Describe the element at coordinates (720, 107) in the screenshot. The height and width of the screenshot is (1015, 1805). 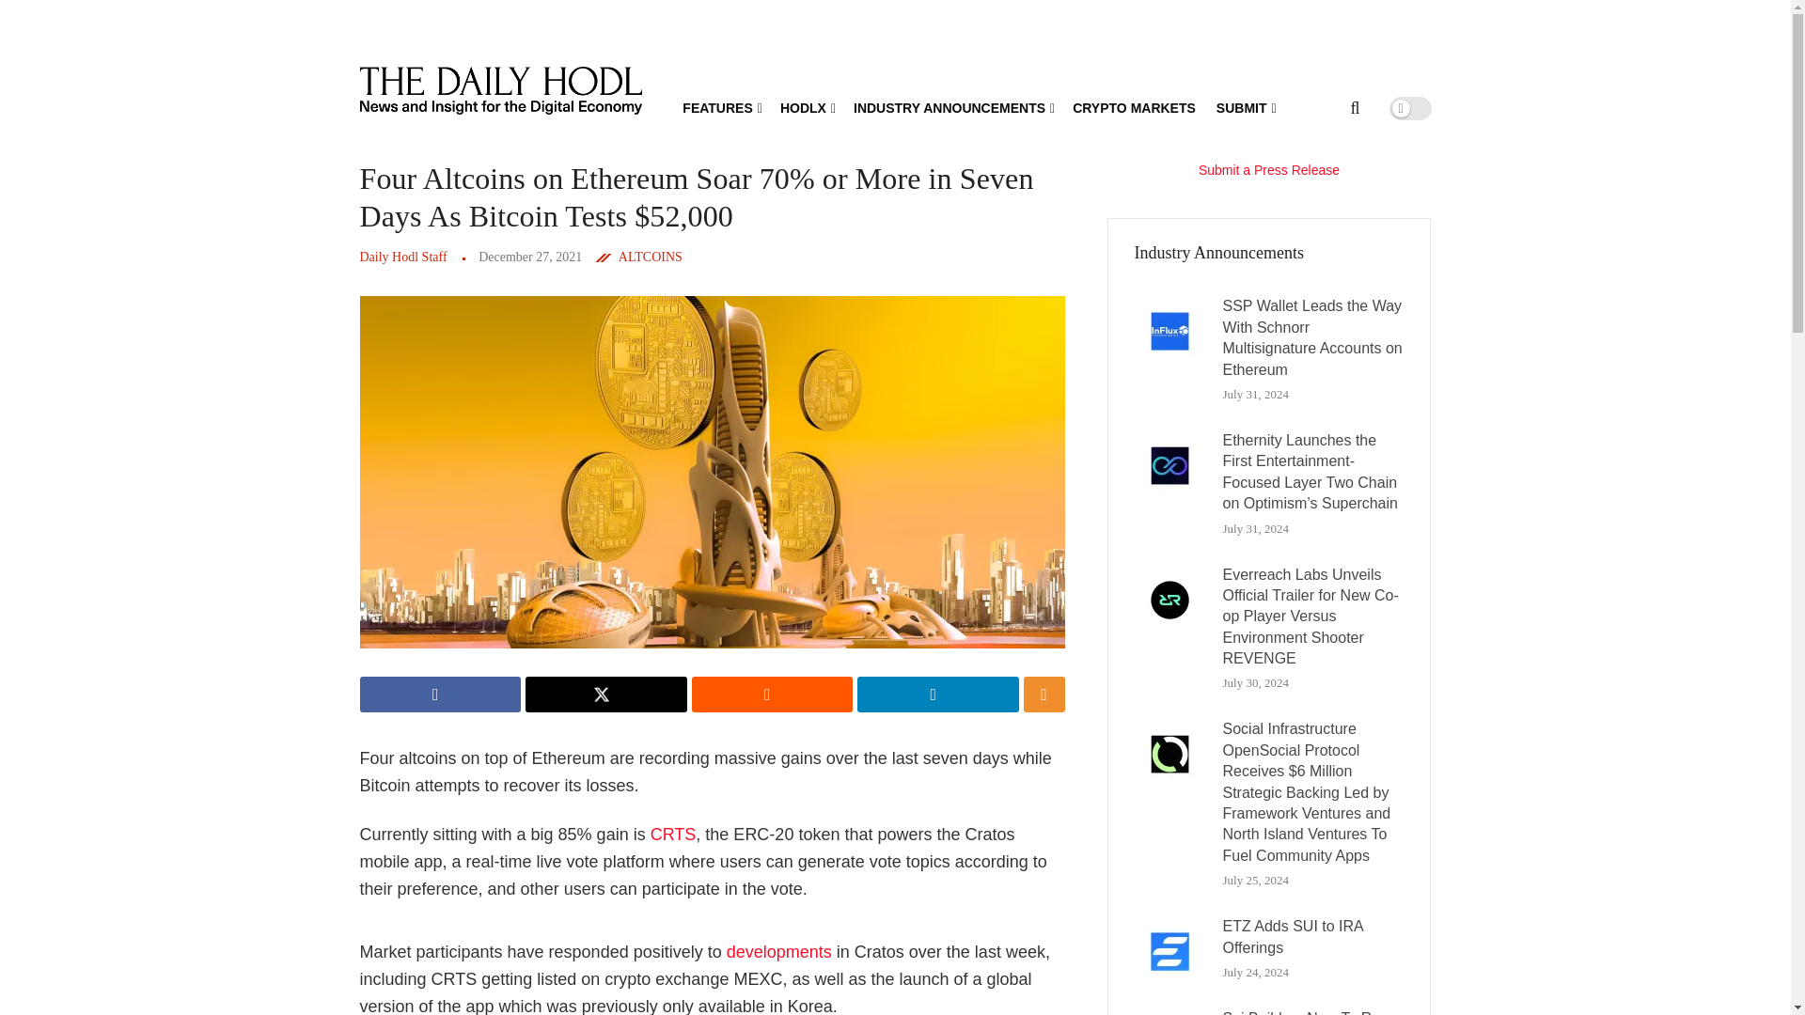
I see `FEATURES` at that location.